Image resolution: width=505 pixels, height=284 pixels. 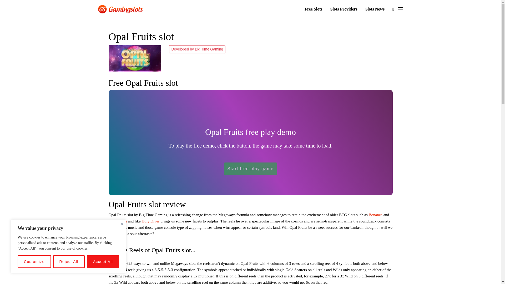 I want to click on Start free play game, so click(x=250, y=169).